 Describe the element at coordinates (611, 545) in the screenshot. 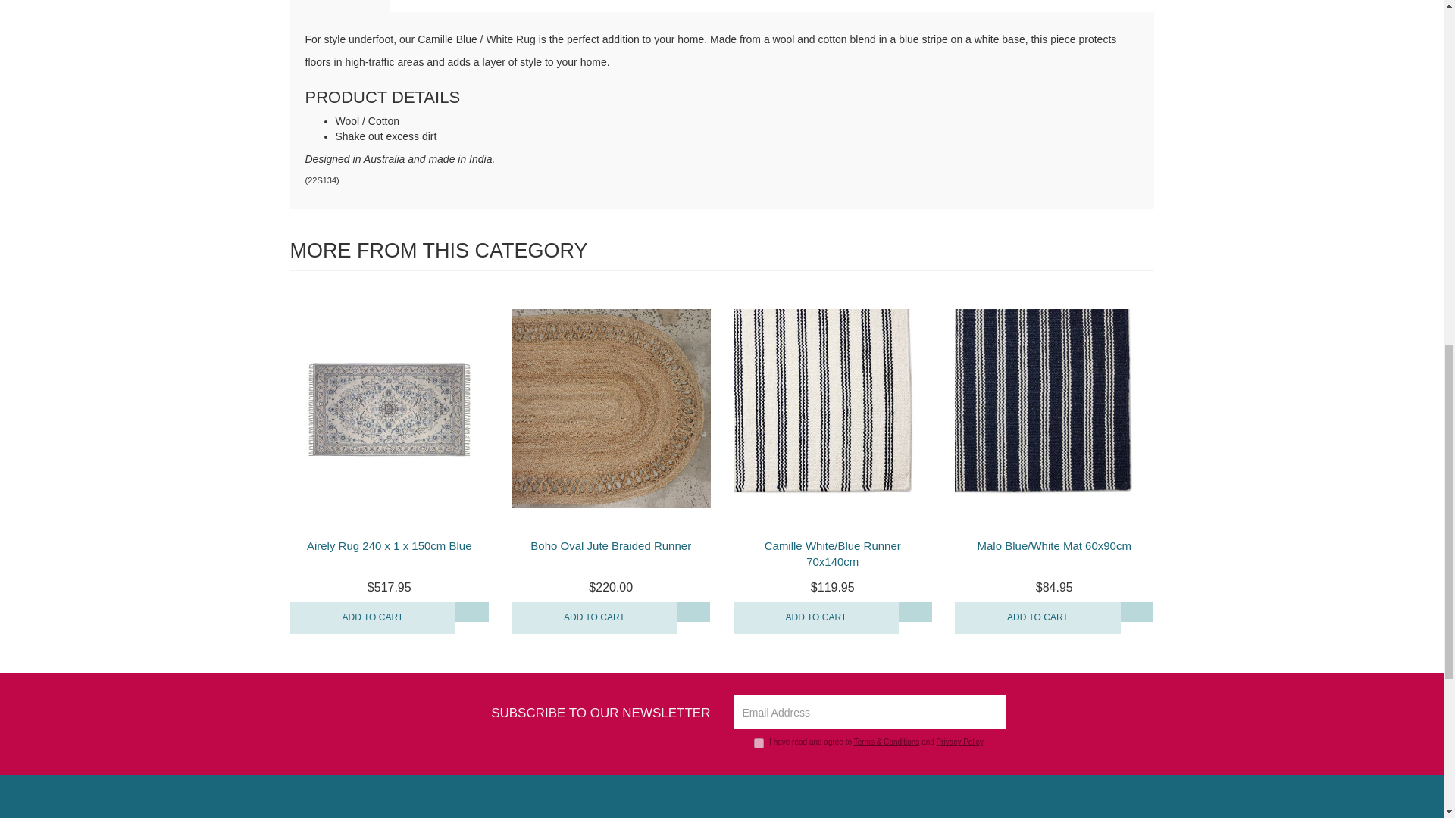

I see `Boho Oval Jute Braided Runner` at that location.